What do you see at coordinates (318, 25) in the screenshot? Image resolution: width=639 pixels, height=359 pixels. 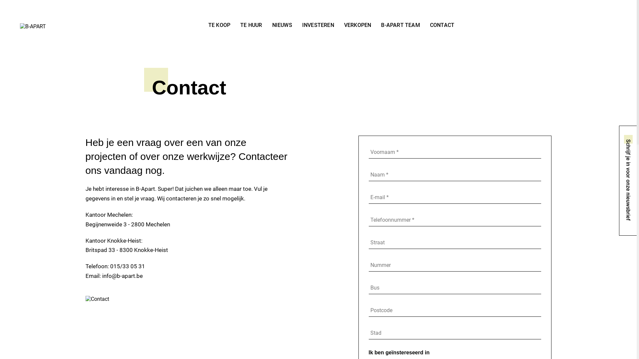 I see `INVESTEREN` at bounding box center [318, 25].